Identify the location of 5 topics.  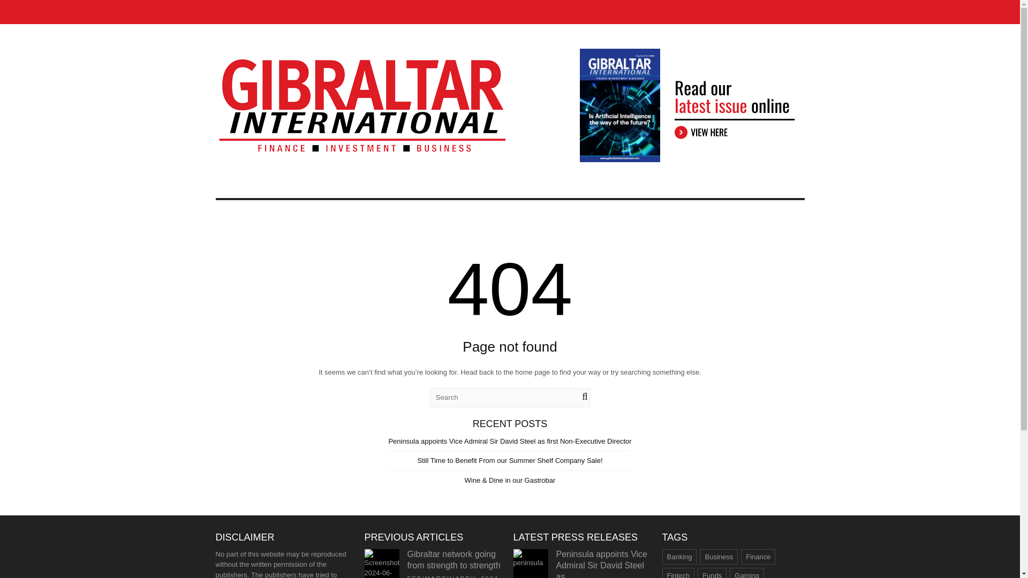
(712, 573).